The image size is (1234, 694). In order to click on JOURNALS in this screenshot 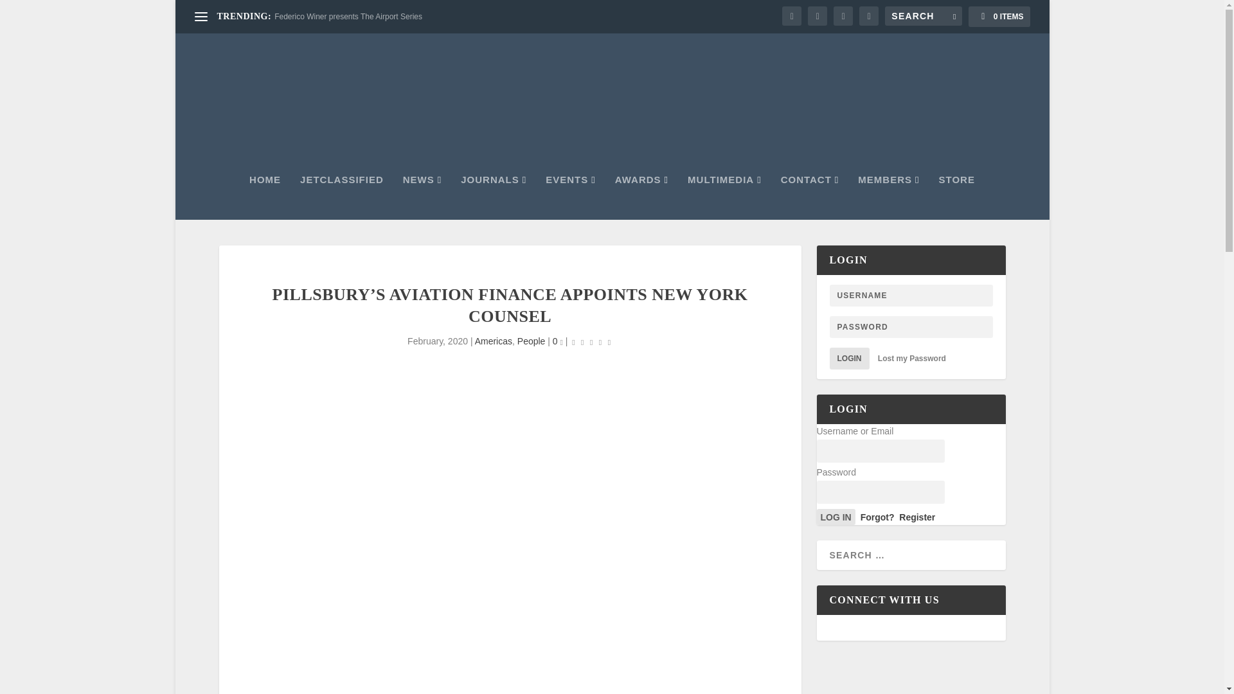, I will do `click(494, 197)`.